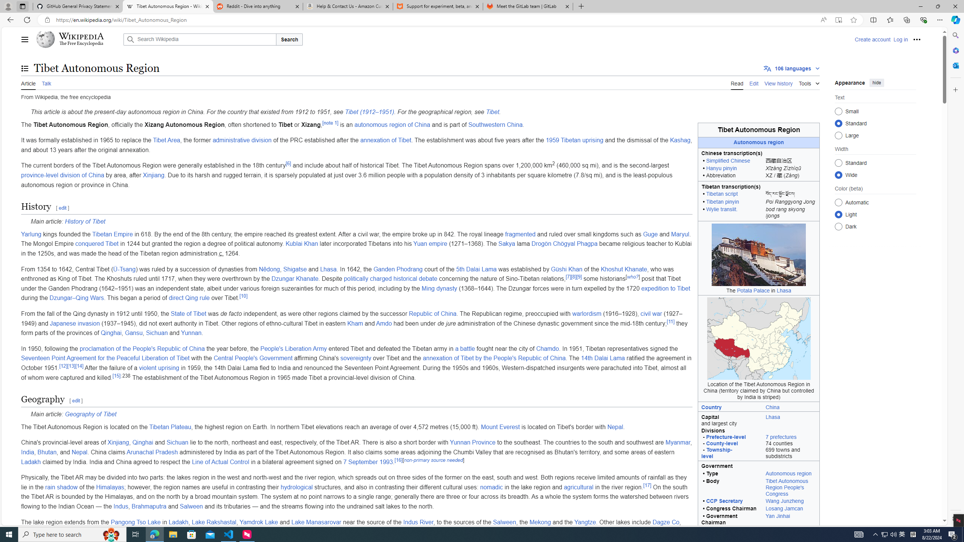  What do you see at coordinates (116, 376) in the screenshot?
I see `[15]` at bounding box center [116, 376].